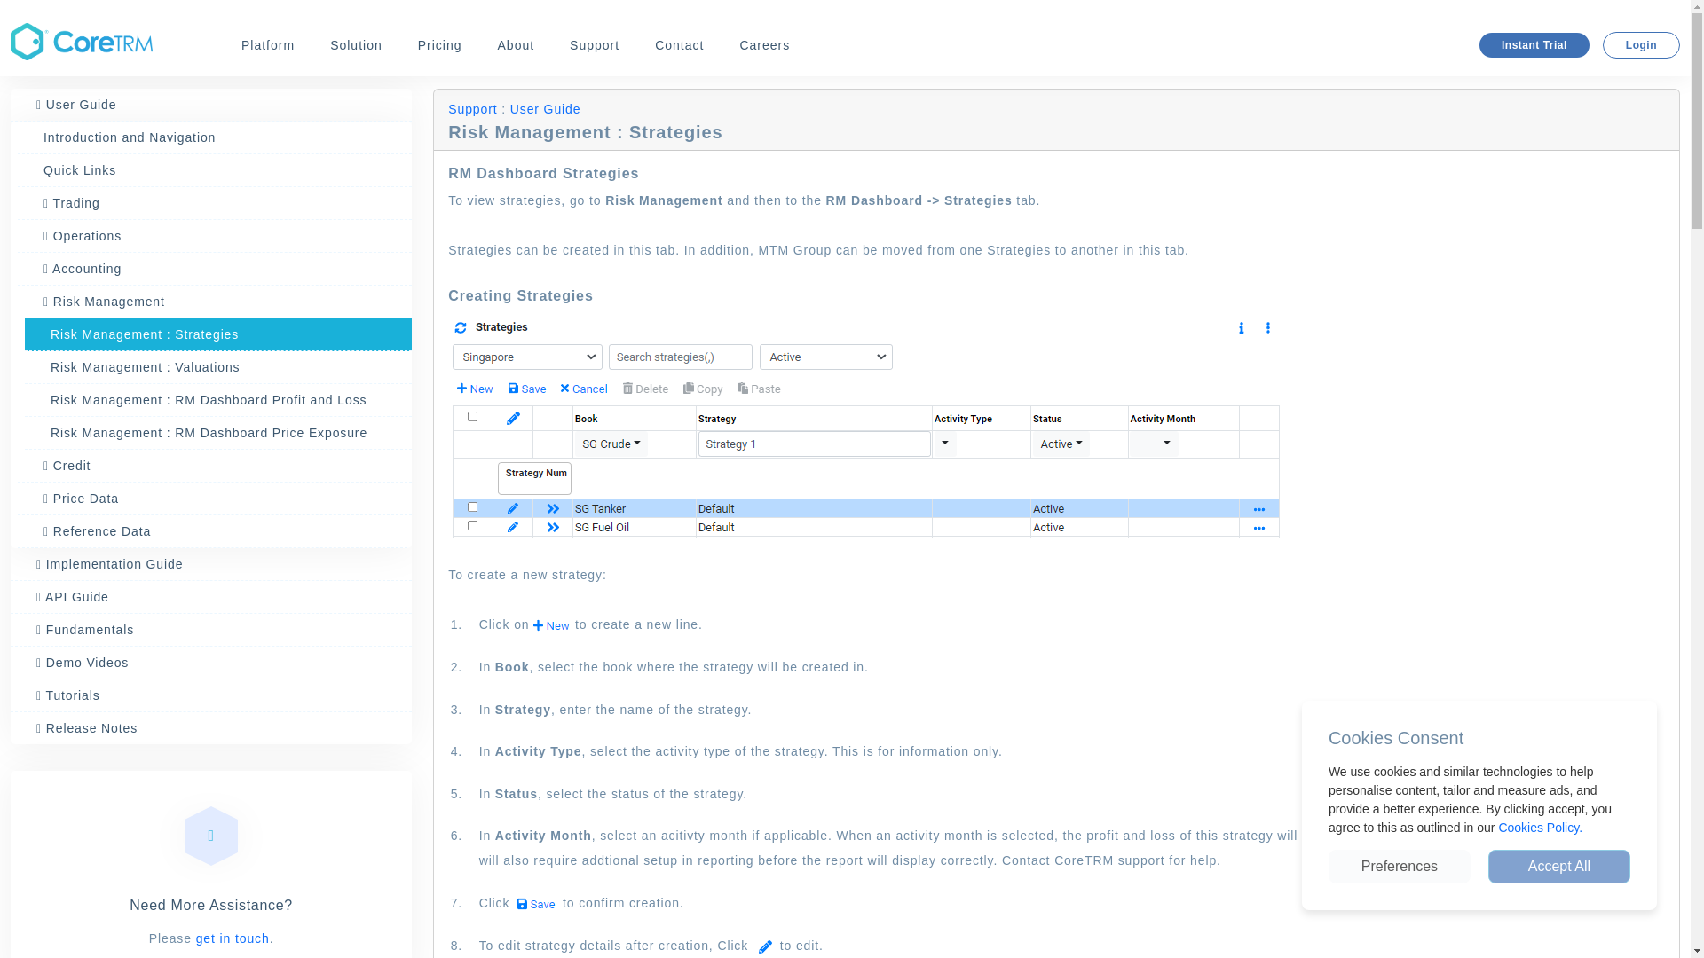 This screenshot has height=958, width=1704. What do you see at coordinates (595, 45) in the screenshot?
I see `Support` at bounding box center [595, 45].